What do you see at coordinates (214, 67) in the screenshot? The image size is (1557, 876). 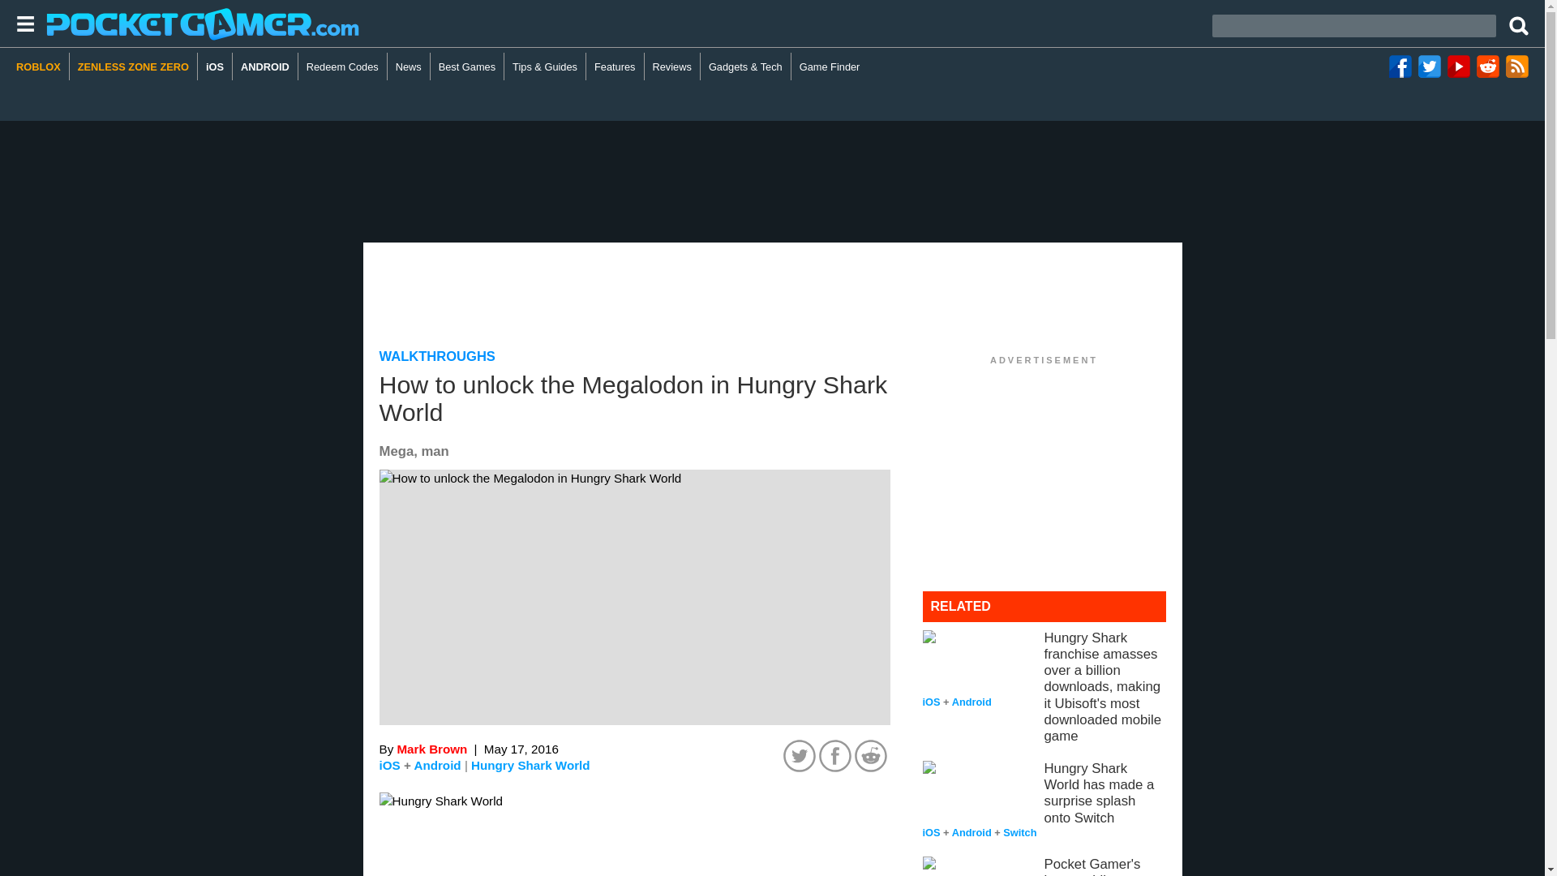 I see `iOS` at bounding box center [214, 67].